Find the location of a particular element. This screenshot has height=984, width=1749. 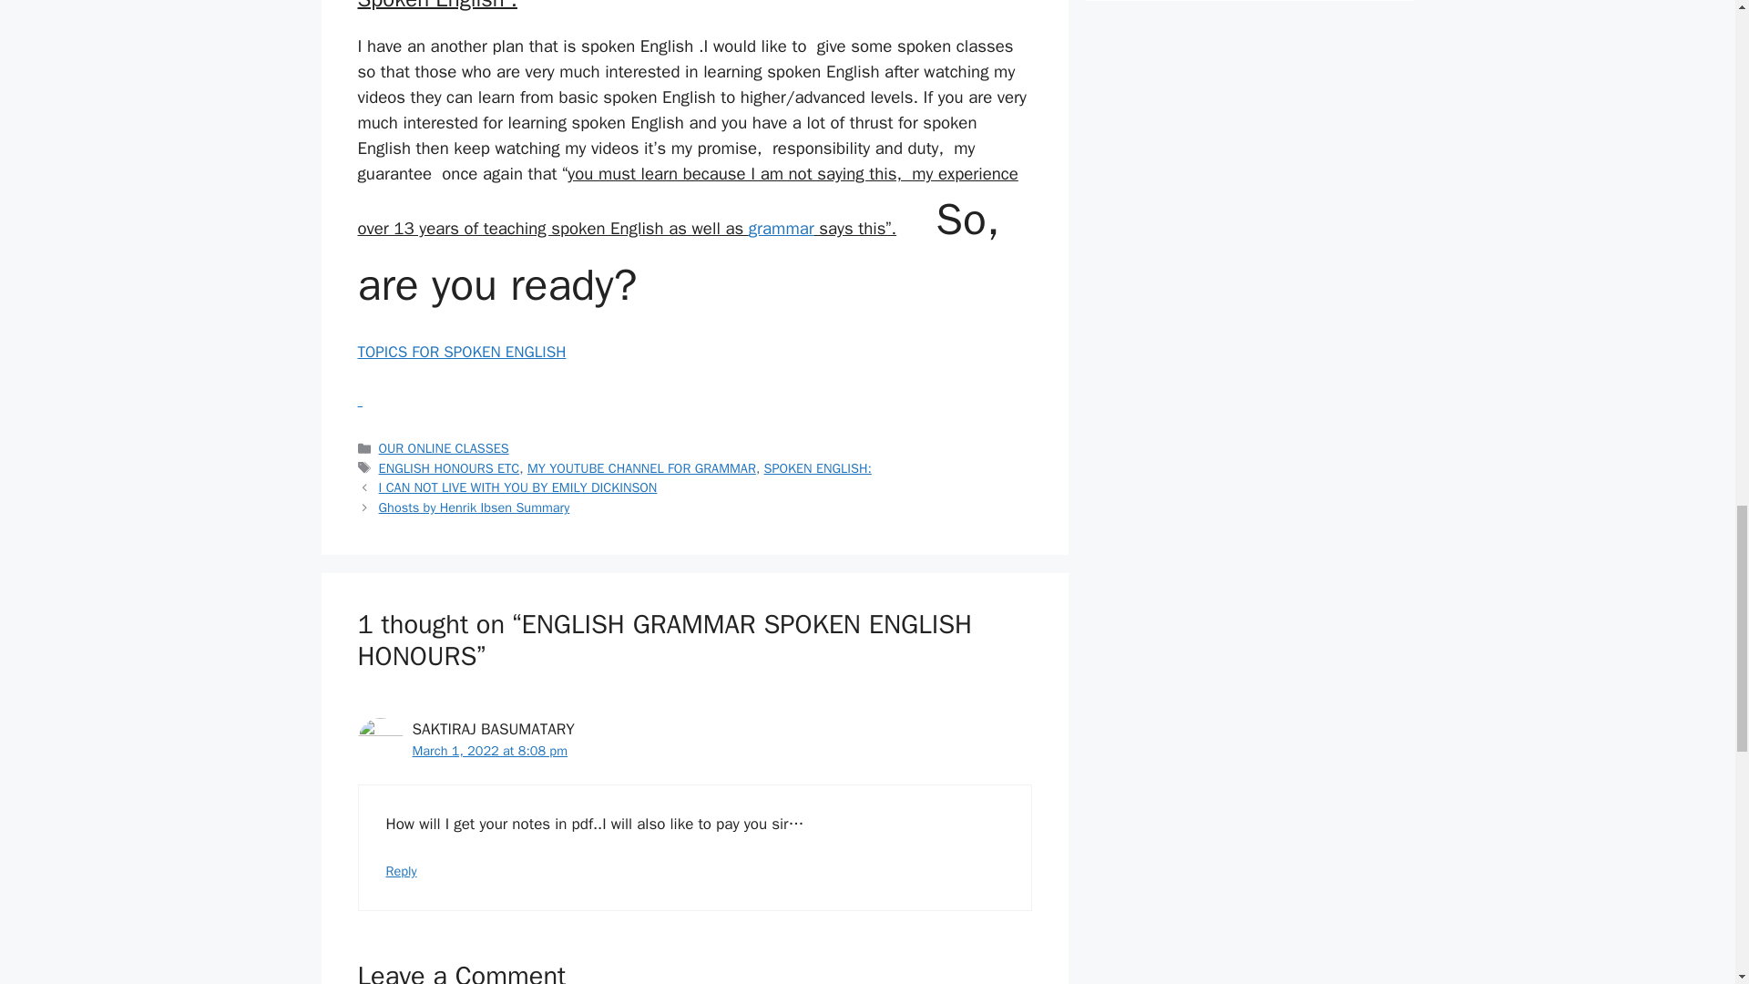

MY YOUTUBE CHANNEL FOR GRAMMAR is located at coordinates (641, 468).